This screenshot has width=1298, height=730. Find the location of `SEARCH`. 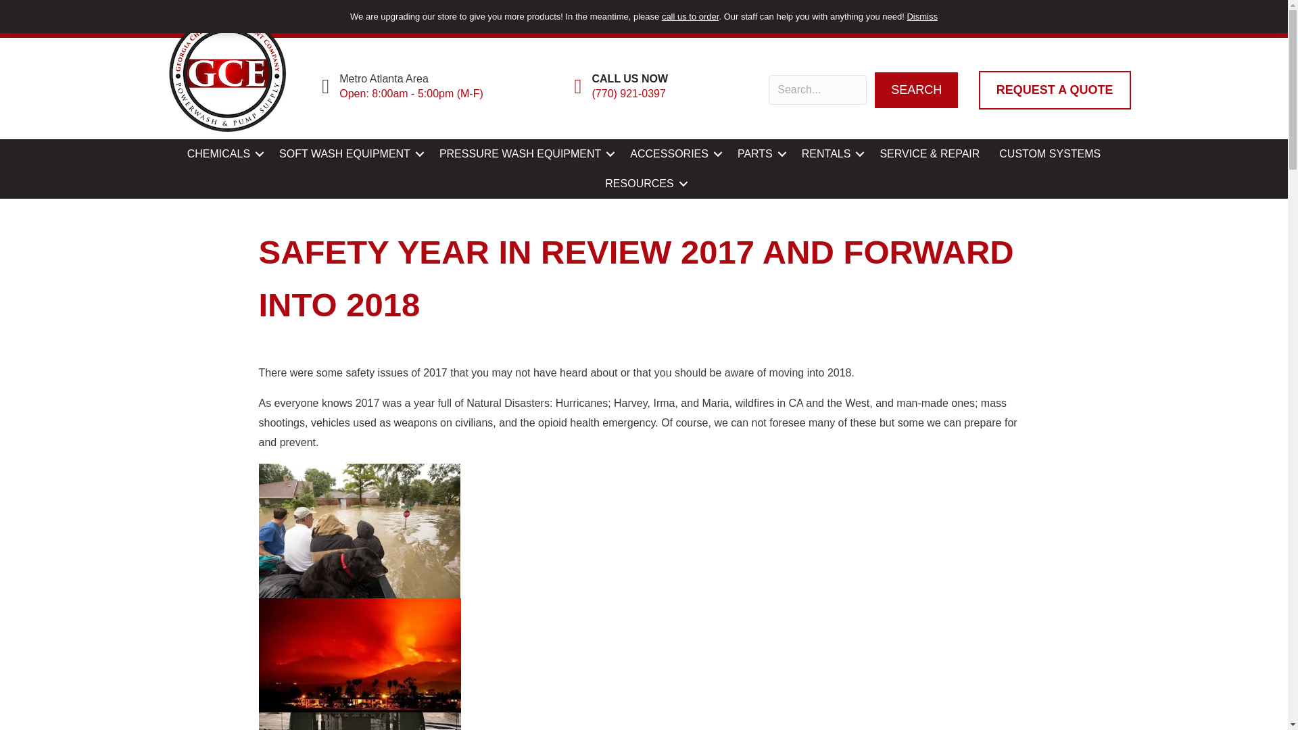

SEARCH is located at coordinates (916, 90).